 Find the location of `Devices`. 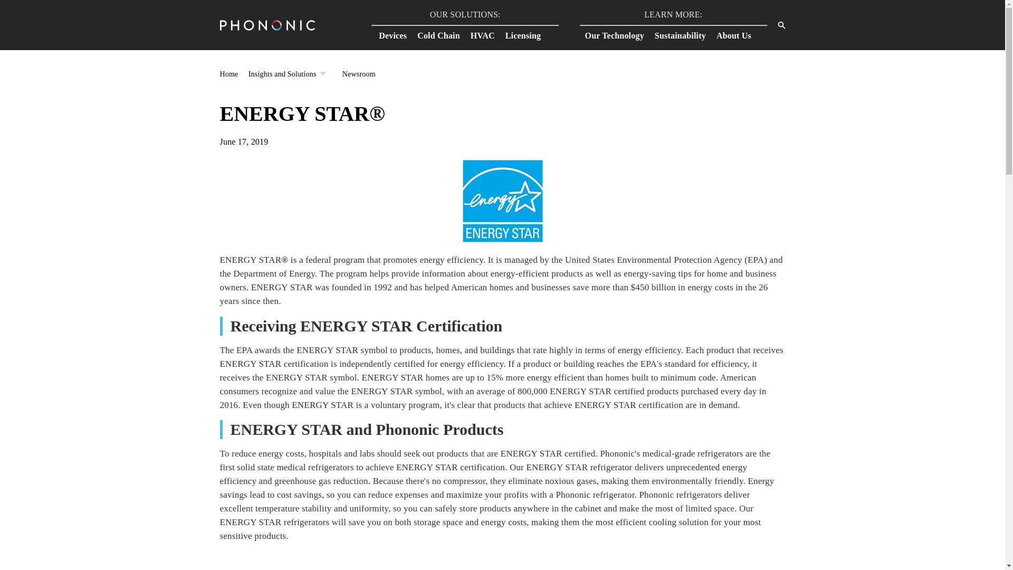

Devices is located at coordinates (398, 35).